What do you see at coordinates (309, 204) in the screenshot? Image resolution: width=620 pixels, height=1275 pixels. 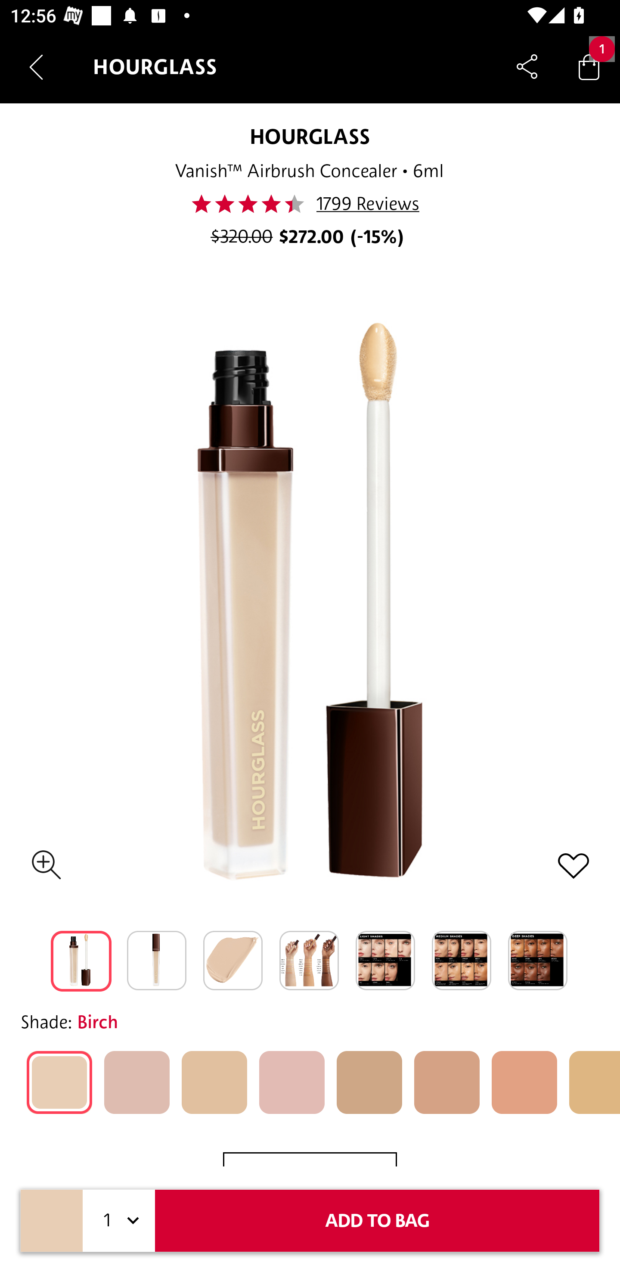 I see `44.0 1799 Reviews` at bounding box center [309, 204].